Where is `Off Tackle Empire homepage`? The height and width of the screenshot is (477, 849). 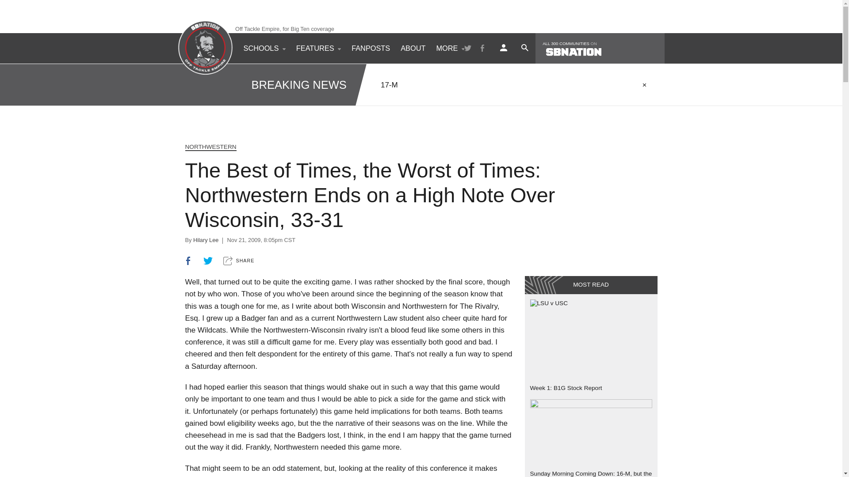 Off Tackle Empire homepage is located at coordinates (205, 48).